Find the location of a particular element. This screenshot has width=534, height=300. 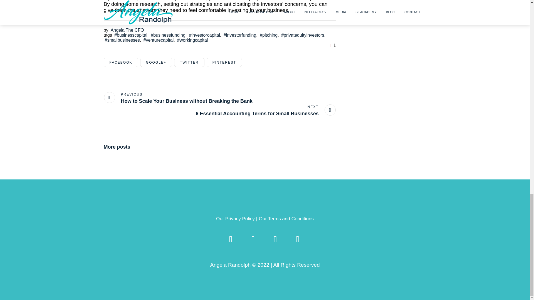

6 Essential Accounting Terms for Small Businesses is located at coordinates (266, 111).